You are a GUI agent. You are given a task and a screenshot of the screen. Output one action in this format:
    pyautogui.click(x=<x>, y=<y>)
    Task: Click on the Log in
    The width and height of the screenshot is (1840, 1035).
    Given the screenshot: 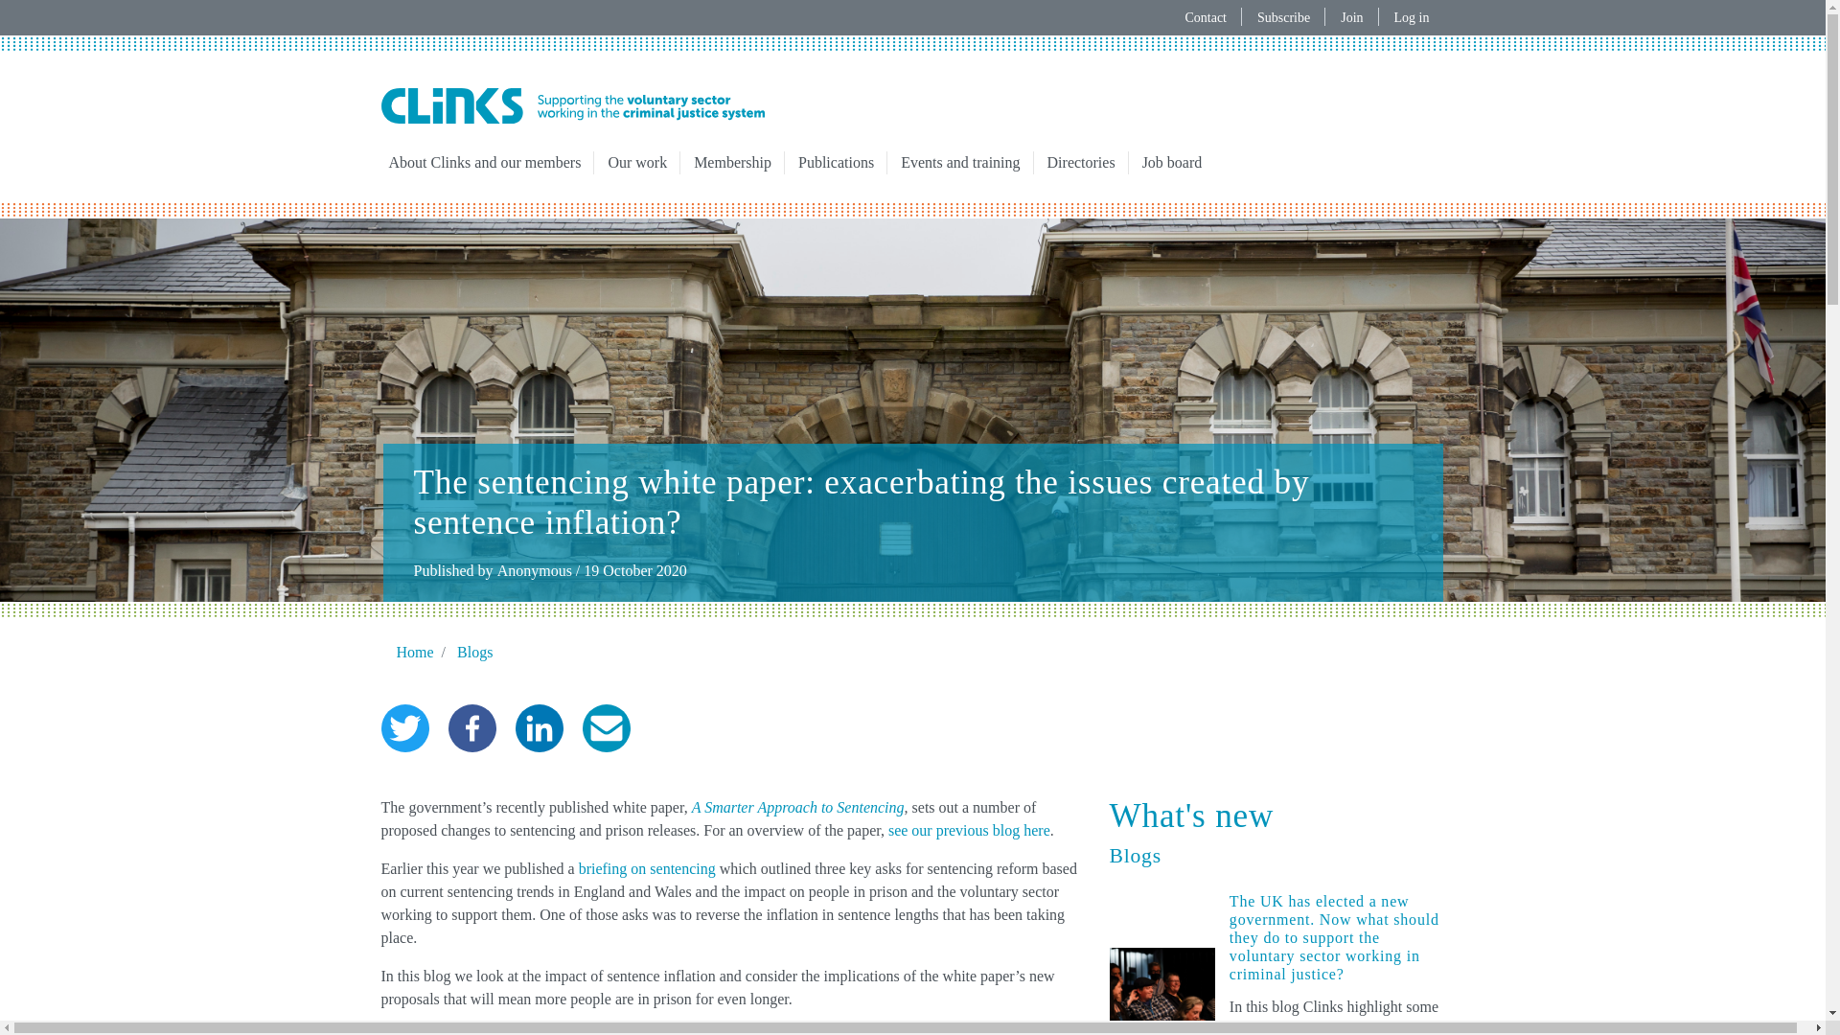 What is the action you would take?
    pyautogui.click(x=1411, y=17)
    